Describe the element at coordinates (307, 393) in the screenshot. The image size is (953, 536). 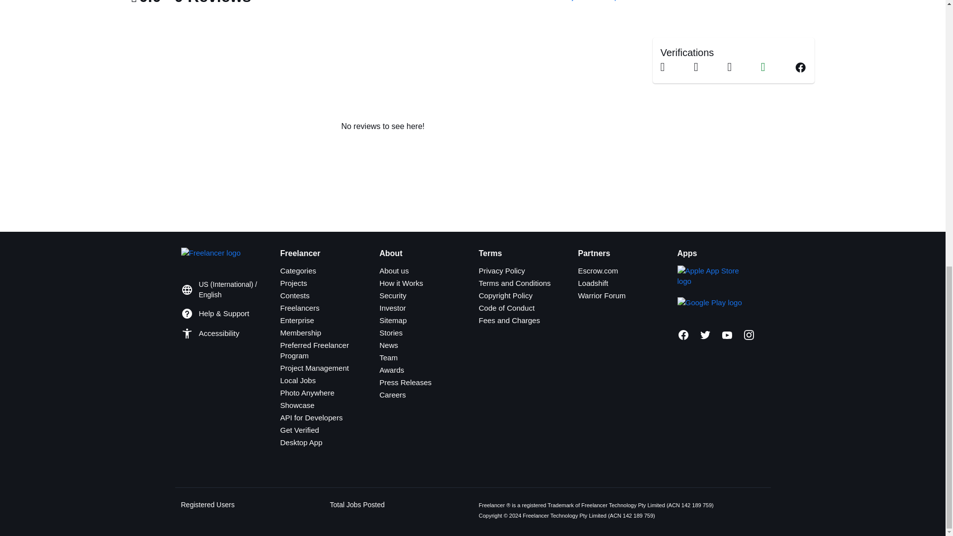
I see `Photo Anywhere` at that location.